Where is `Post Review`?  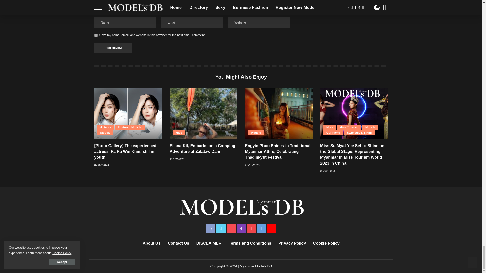 Post Review is located at coordinates (113, 48).